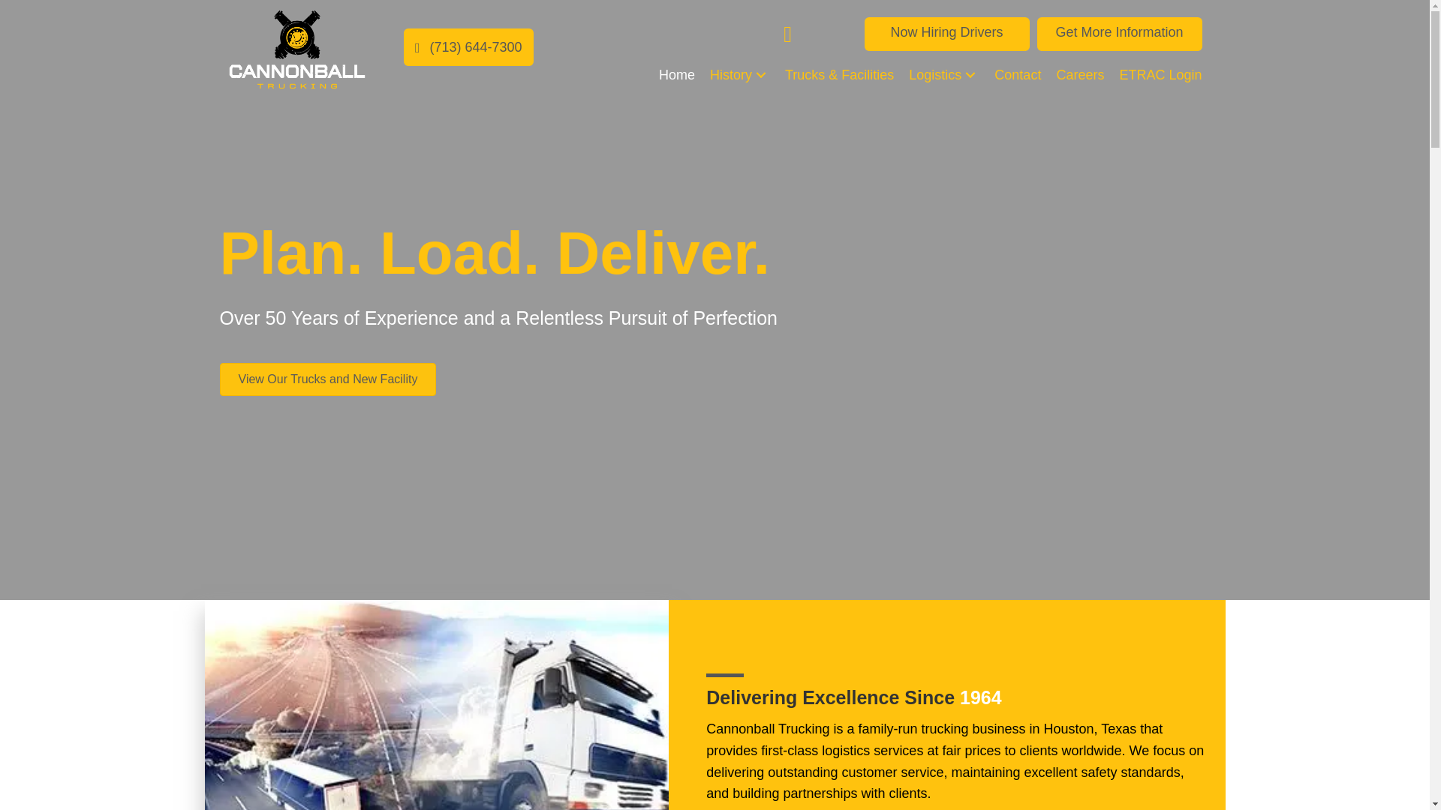  What do you see at coordinates (947, 34) in the screenshot?
I see `Now Hiring Drivers` at bounding box center [947, 34].